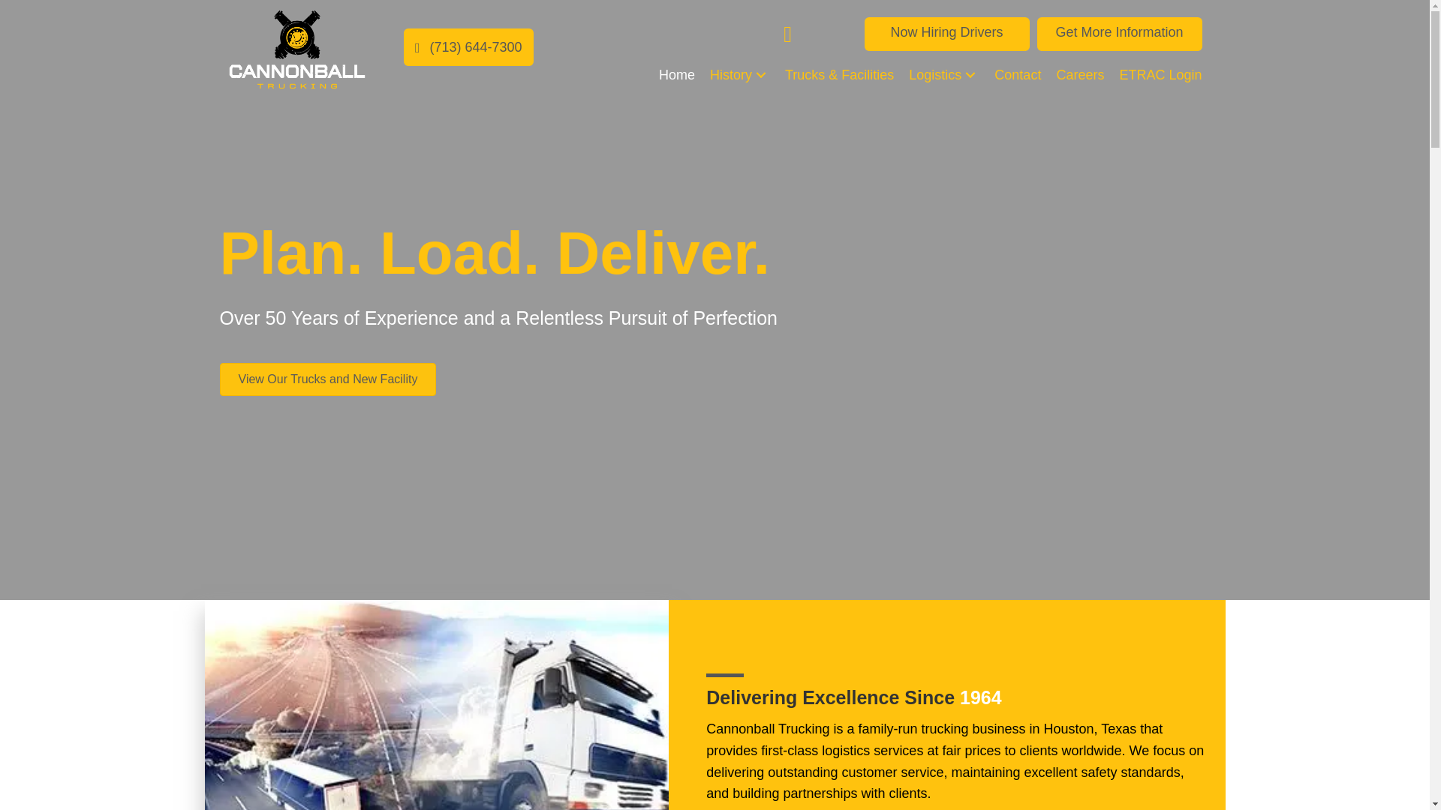  What do you see at coordinates (947, 34) in the screenshot?
I see `Now Hiring Drivers` at bounding box center [947, 34].